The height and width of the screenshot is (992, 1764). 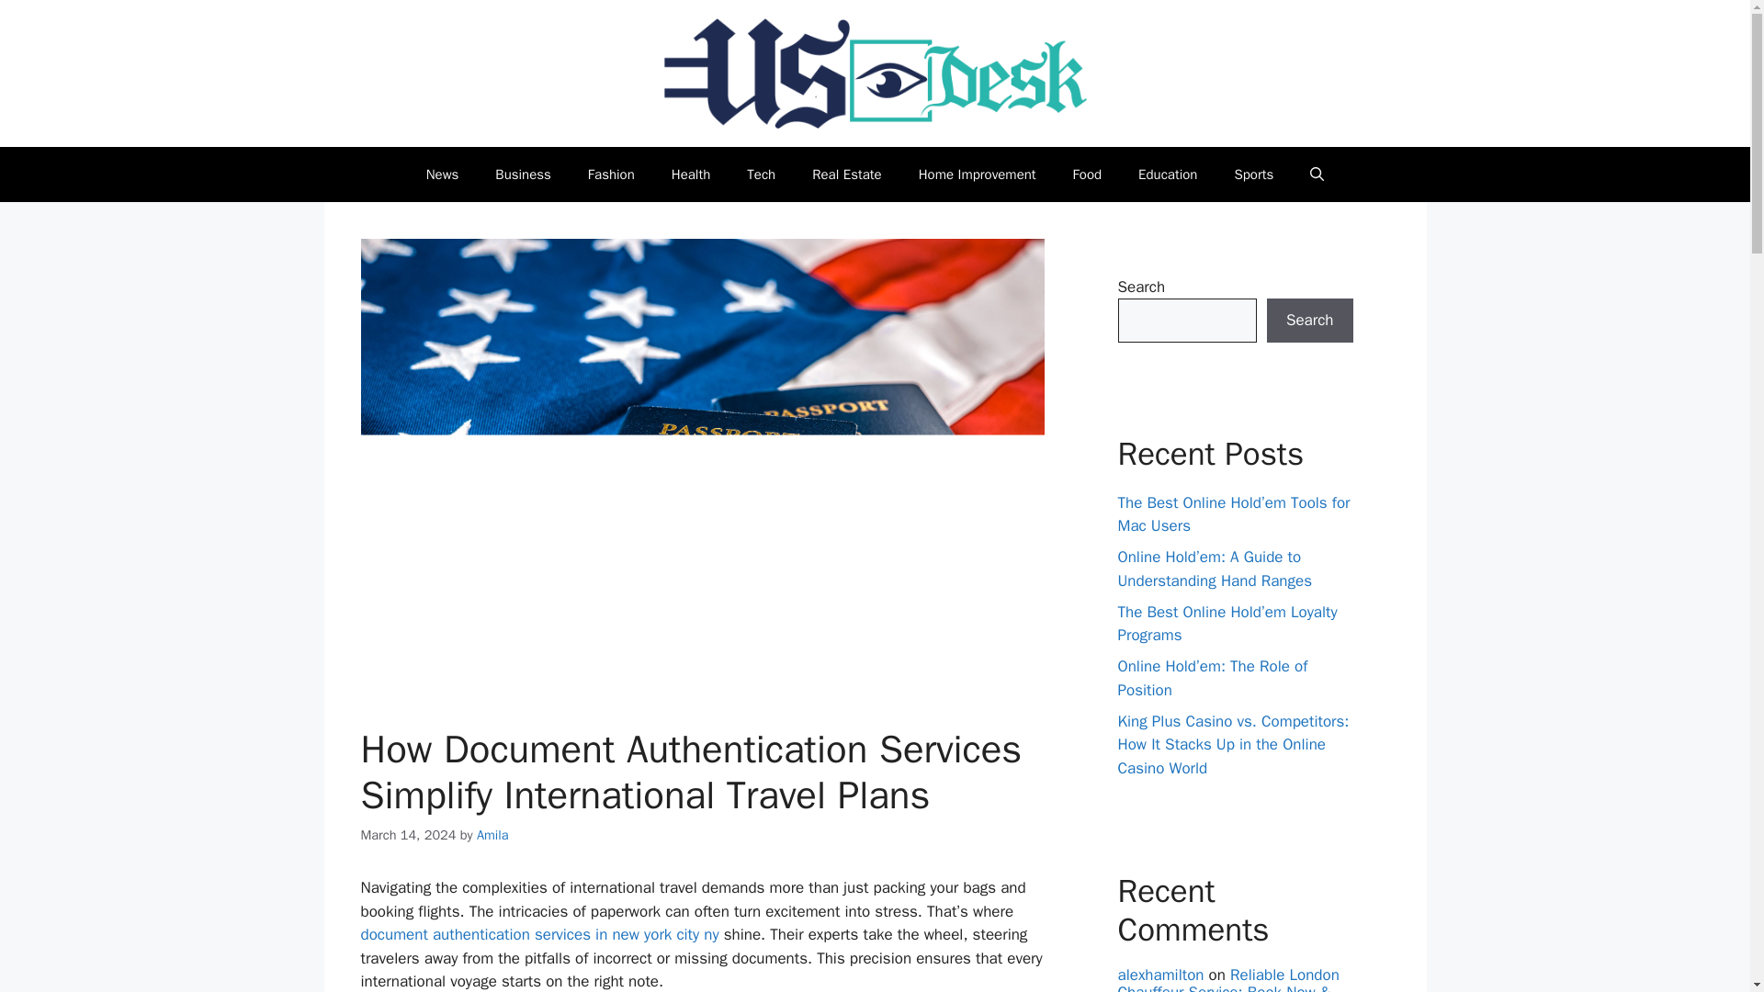 What do you see at coordinates (443, 175) in the screenshot?
I see `News` at bounding box center [443, 175].